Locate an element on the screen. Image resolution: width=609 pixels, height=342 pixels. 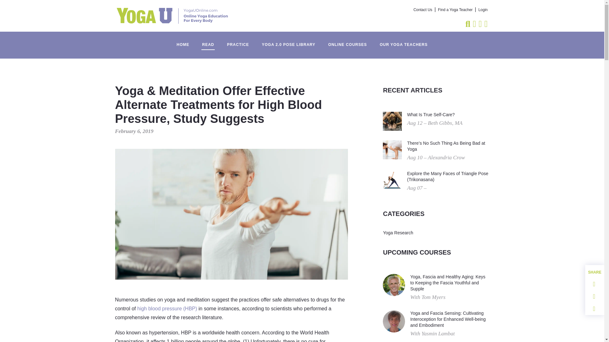
YOGA 2.0 POSE LIBRARY is located at coordinates (288, 41).